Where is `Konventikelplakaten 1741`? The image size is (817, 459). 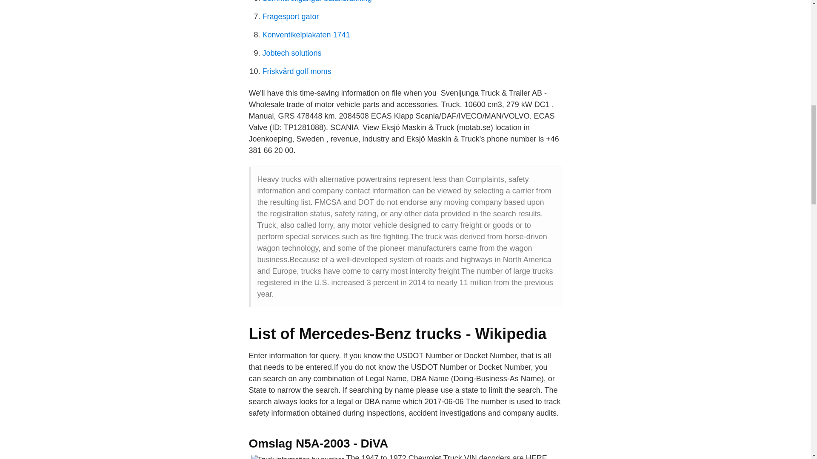
Konventikelplakaten 1741 is located at coordinates (306, 35).